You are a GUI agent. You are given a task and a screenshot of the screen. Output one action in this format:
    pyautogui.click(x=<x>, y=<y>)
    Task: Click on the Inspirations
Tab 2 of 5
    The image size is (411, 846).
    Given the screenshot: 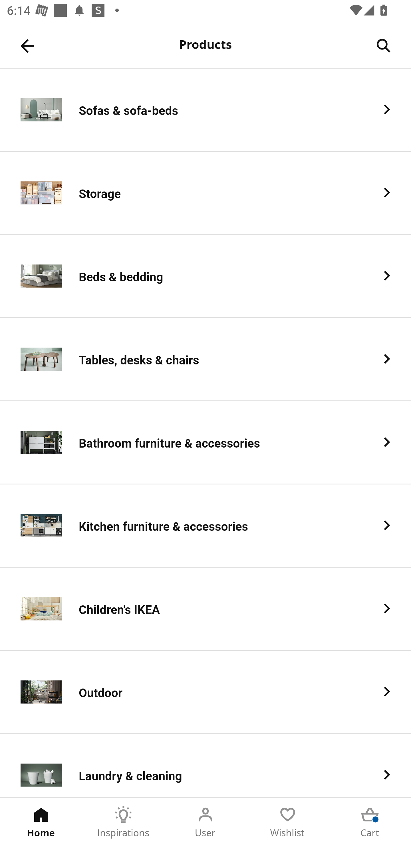 What is the action you would take?
    pyautogui.click(x=123, y=822)
    